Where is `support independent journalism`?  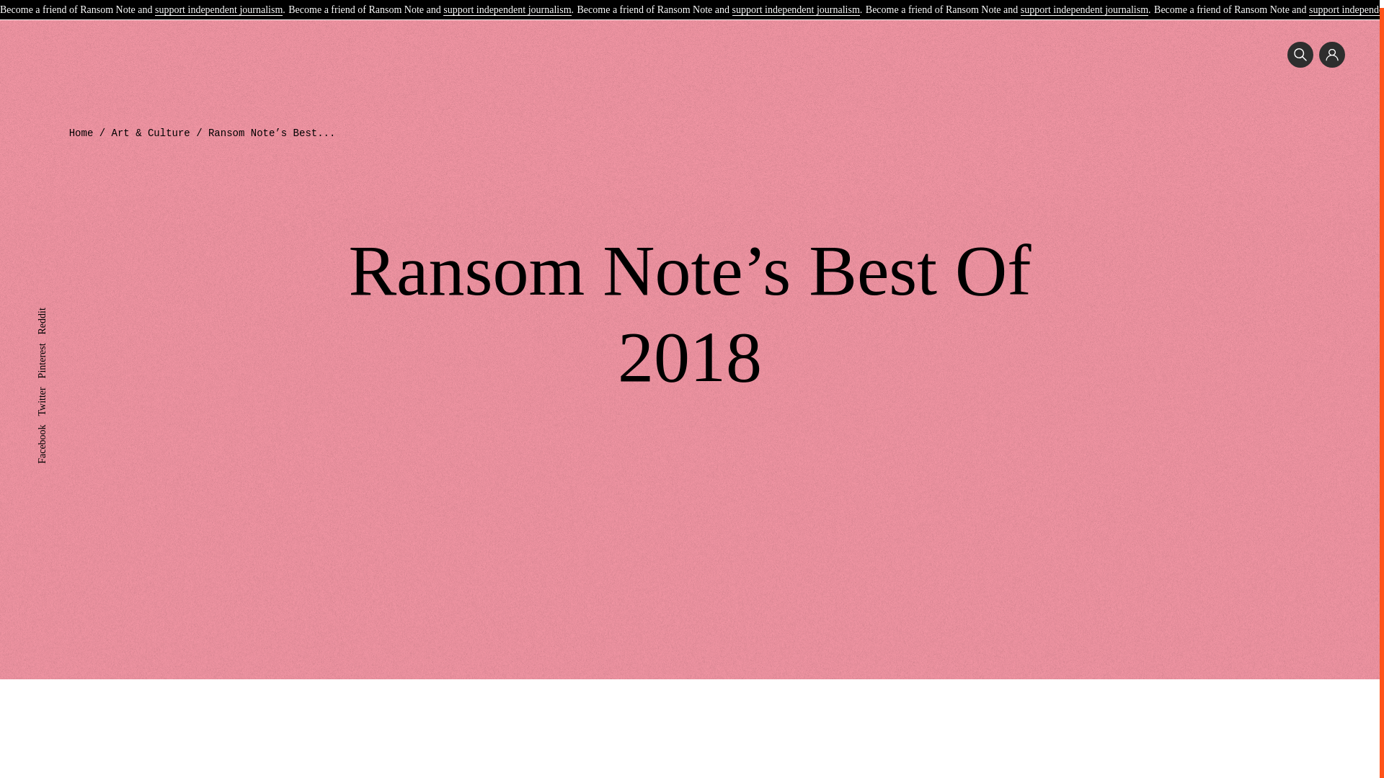
support independent journalism is located at coordinates (796, 4).